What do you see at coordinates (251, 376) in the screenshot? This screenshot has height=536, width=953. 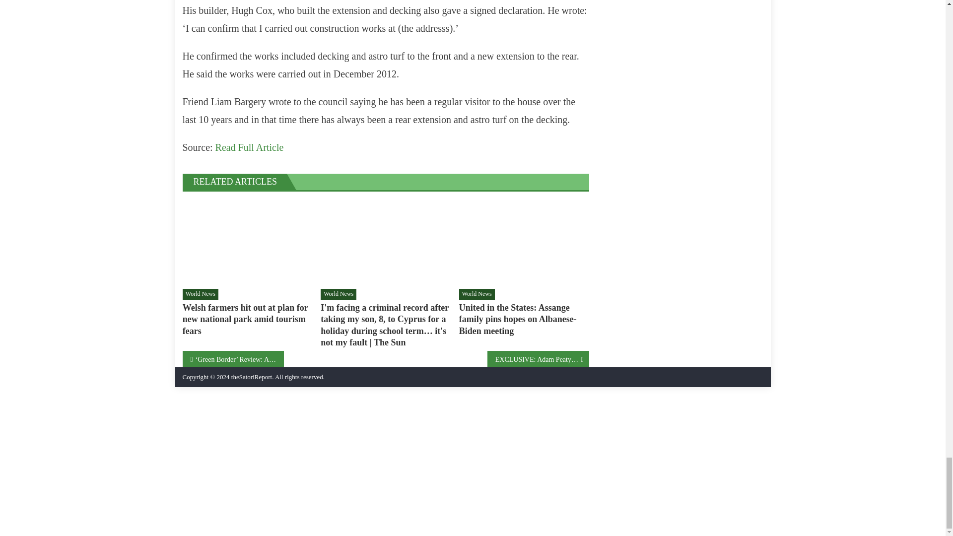 I see `theSatoriReport` at bounding box center [251, 376].